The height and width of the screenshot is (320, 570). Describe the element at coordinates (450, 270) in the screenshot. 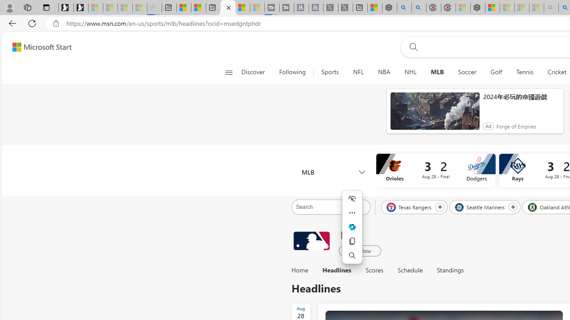

I see `Standings` at that location.